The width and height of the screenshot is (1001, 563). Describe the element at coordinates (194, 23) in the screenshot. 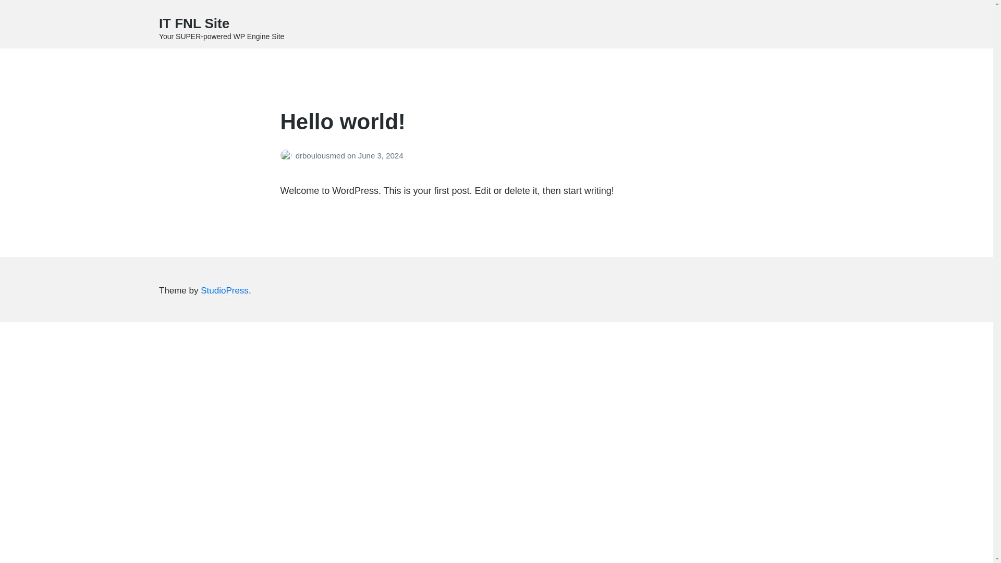

I see `IT FNL Site` at that location.